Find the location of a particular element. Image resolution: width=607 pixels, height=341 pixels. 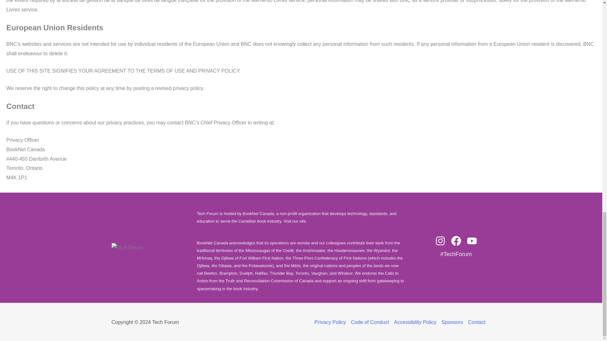

Sponsors is located at coordinates (452, 322).